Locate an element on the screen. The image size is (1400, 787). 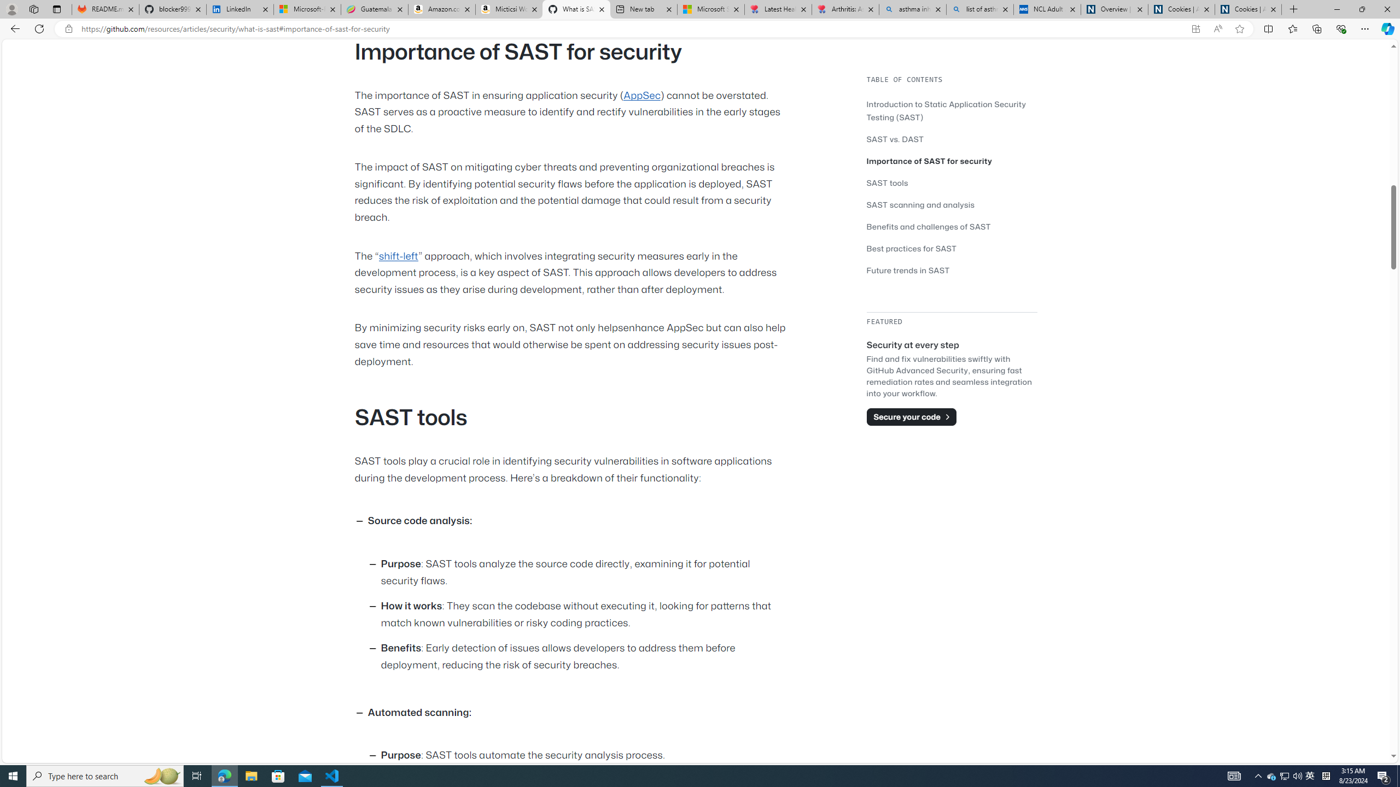
asthma inhaler - Search is located at coordinates (913, 9).